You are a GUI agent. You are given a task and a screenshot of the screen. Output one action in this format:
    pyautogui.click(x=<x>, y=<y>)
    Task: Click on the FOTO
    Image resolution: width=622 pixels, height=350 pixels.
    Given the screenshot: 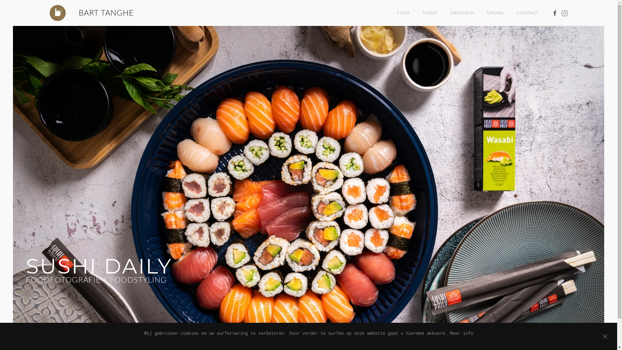 What is the action you would take?
    pyautogui.click(x=404, y=13)
    